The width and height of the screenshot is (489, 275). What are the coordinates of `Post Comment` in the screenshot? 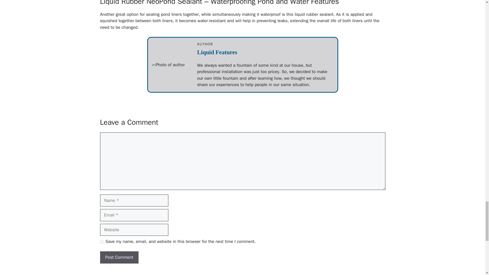 It's located at (119, 257).